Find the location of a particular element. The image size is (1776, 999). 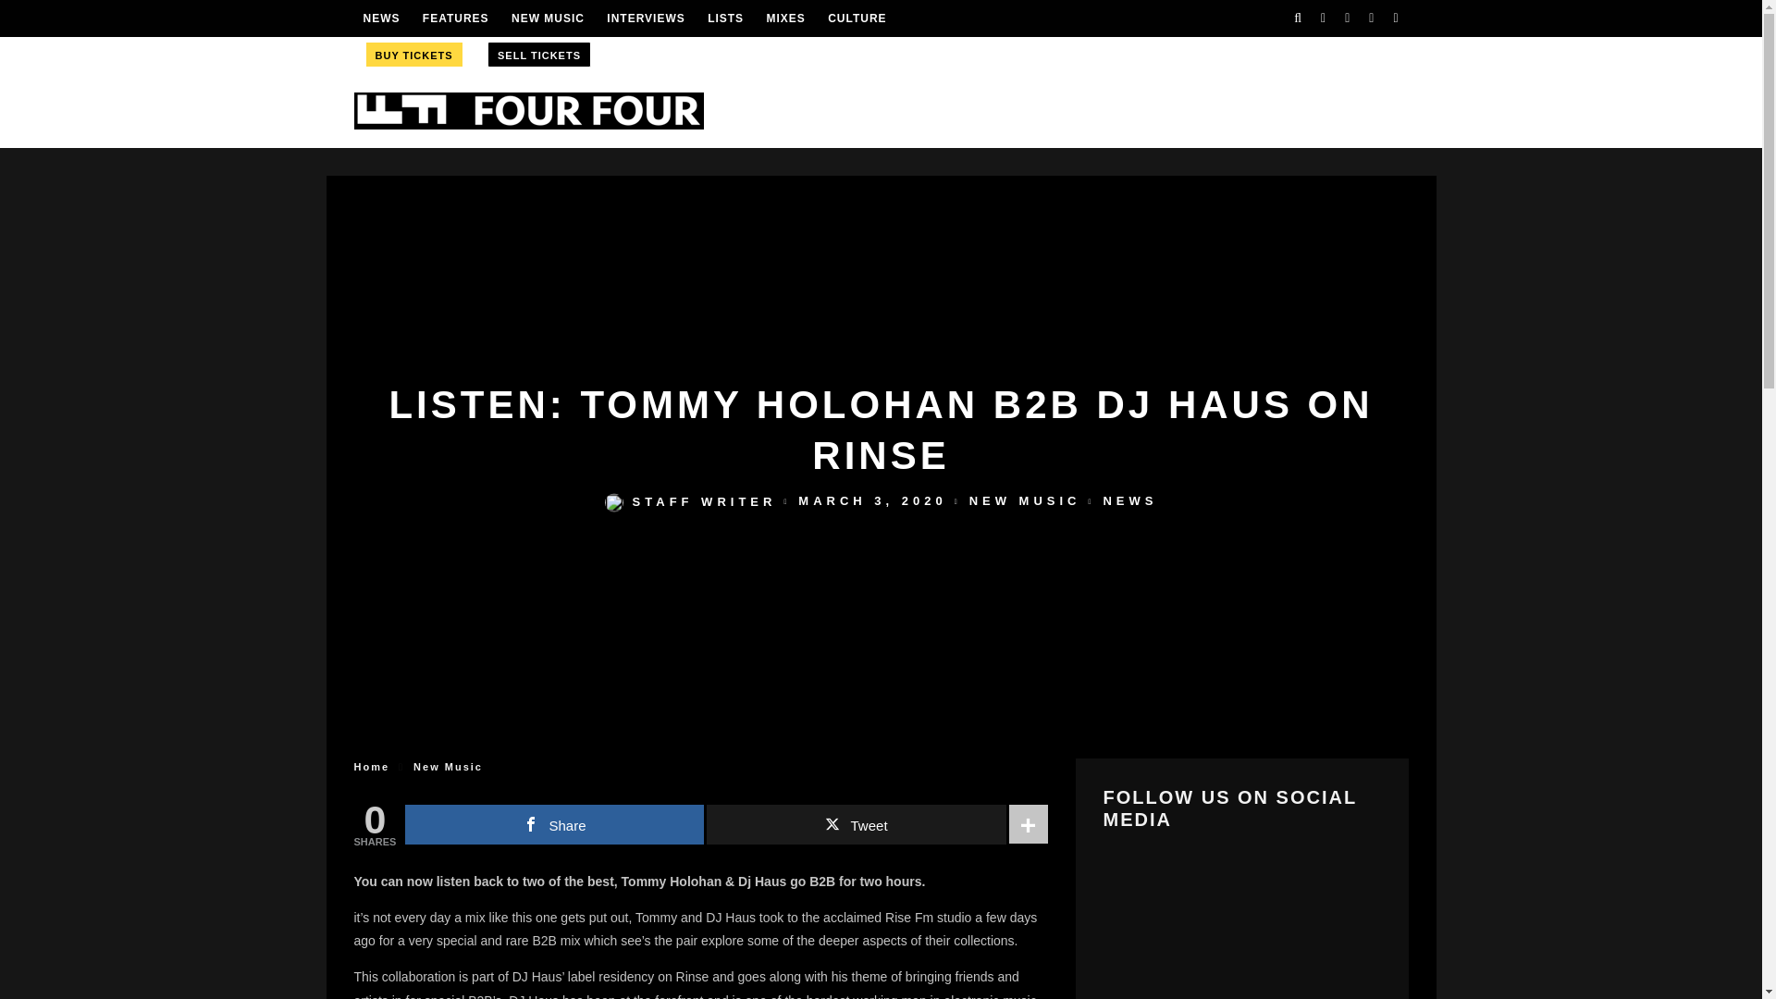

Home is located at coordinates (371, 766).